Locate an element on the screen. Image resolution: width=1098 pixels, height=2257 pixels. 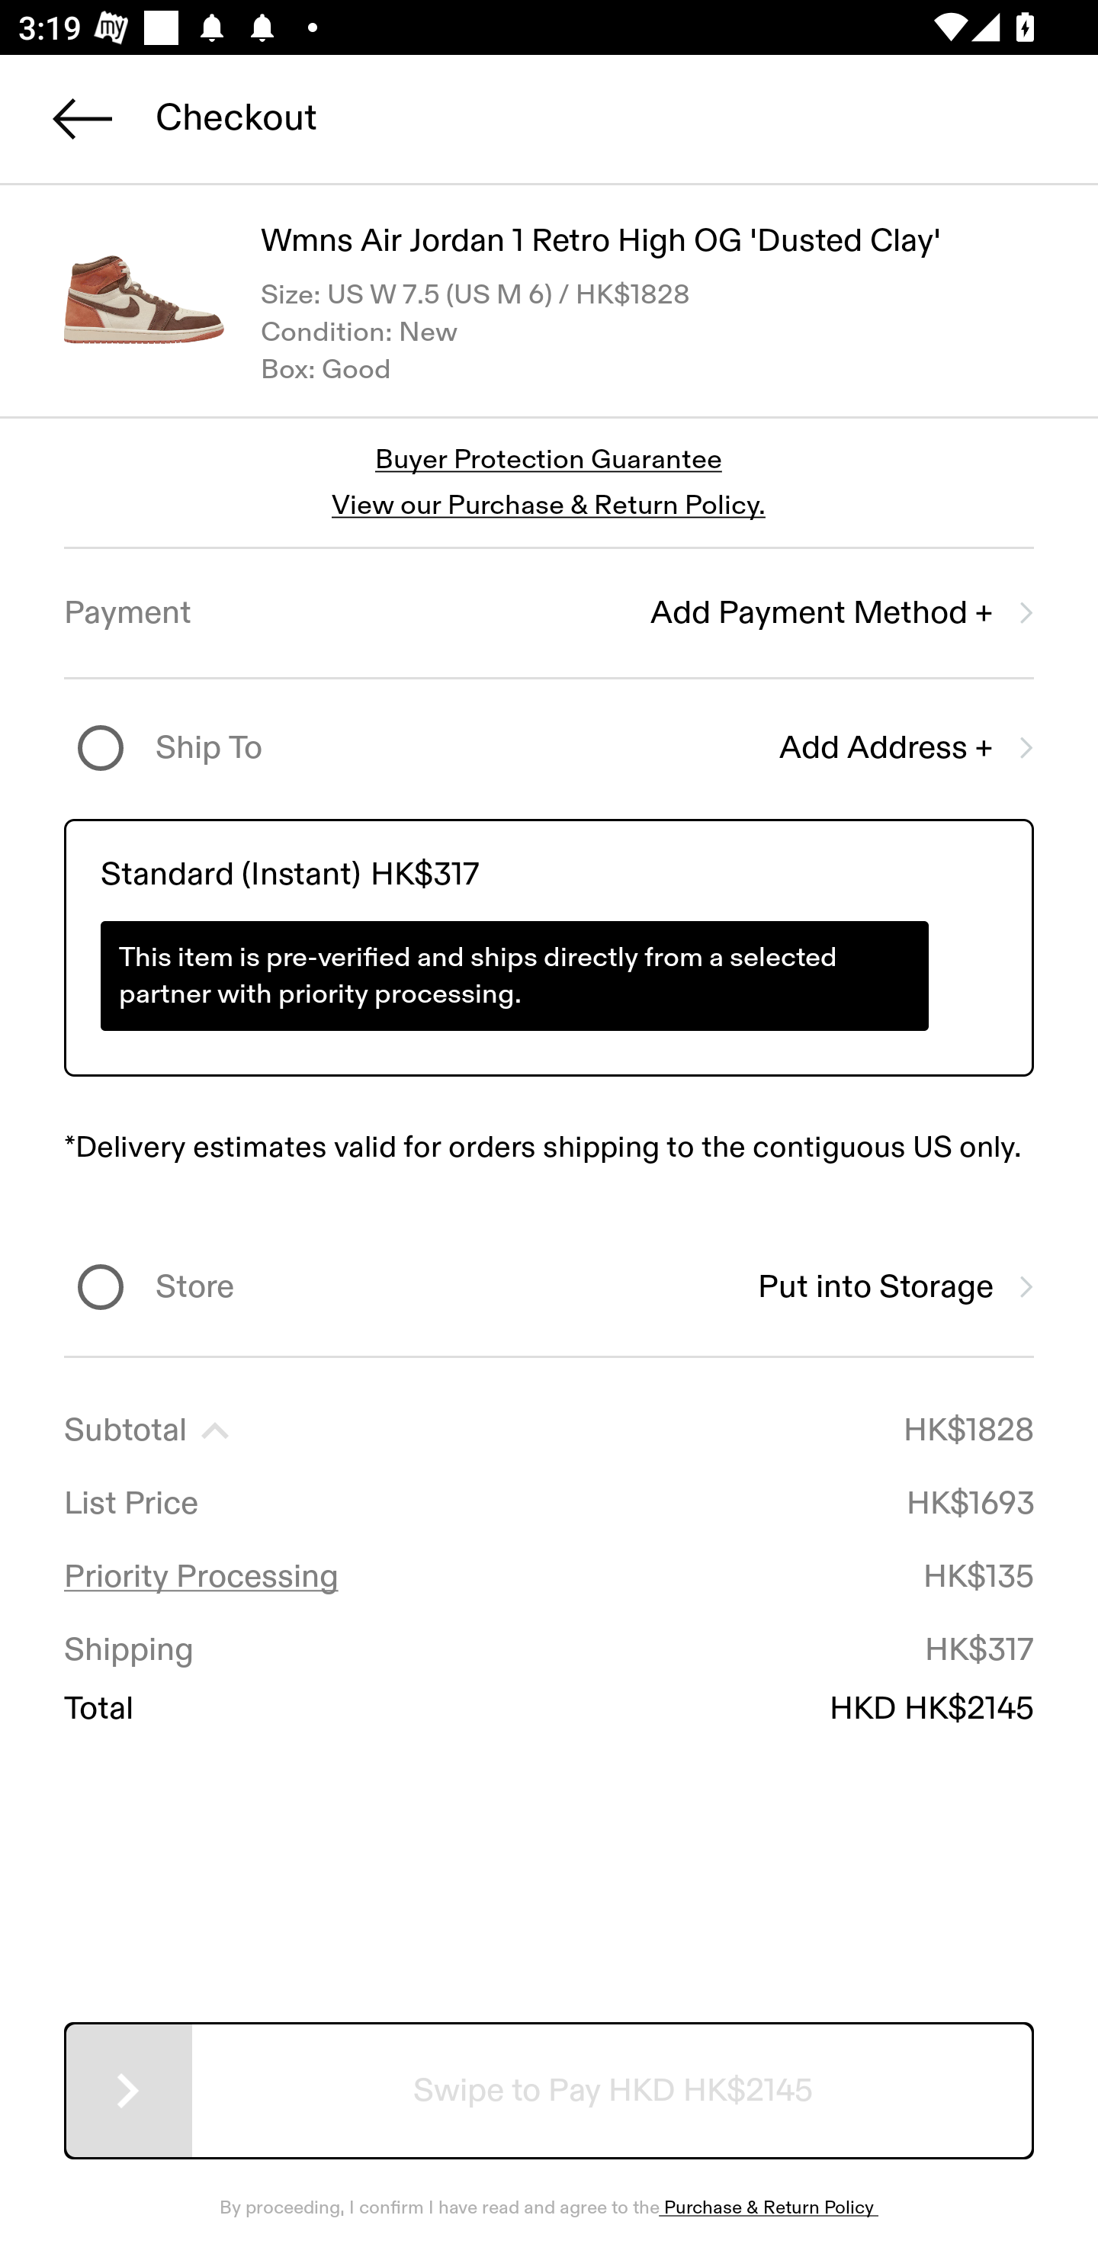
Subtotal HK$1828 is located at coordinates (549, 1430).